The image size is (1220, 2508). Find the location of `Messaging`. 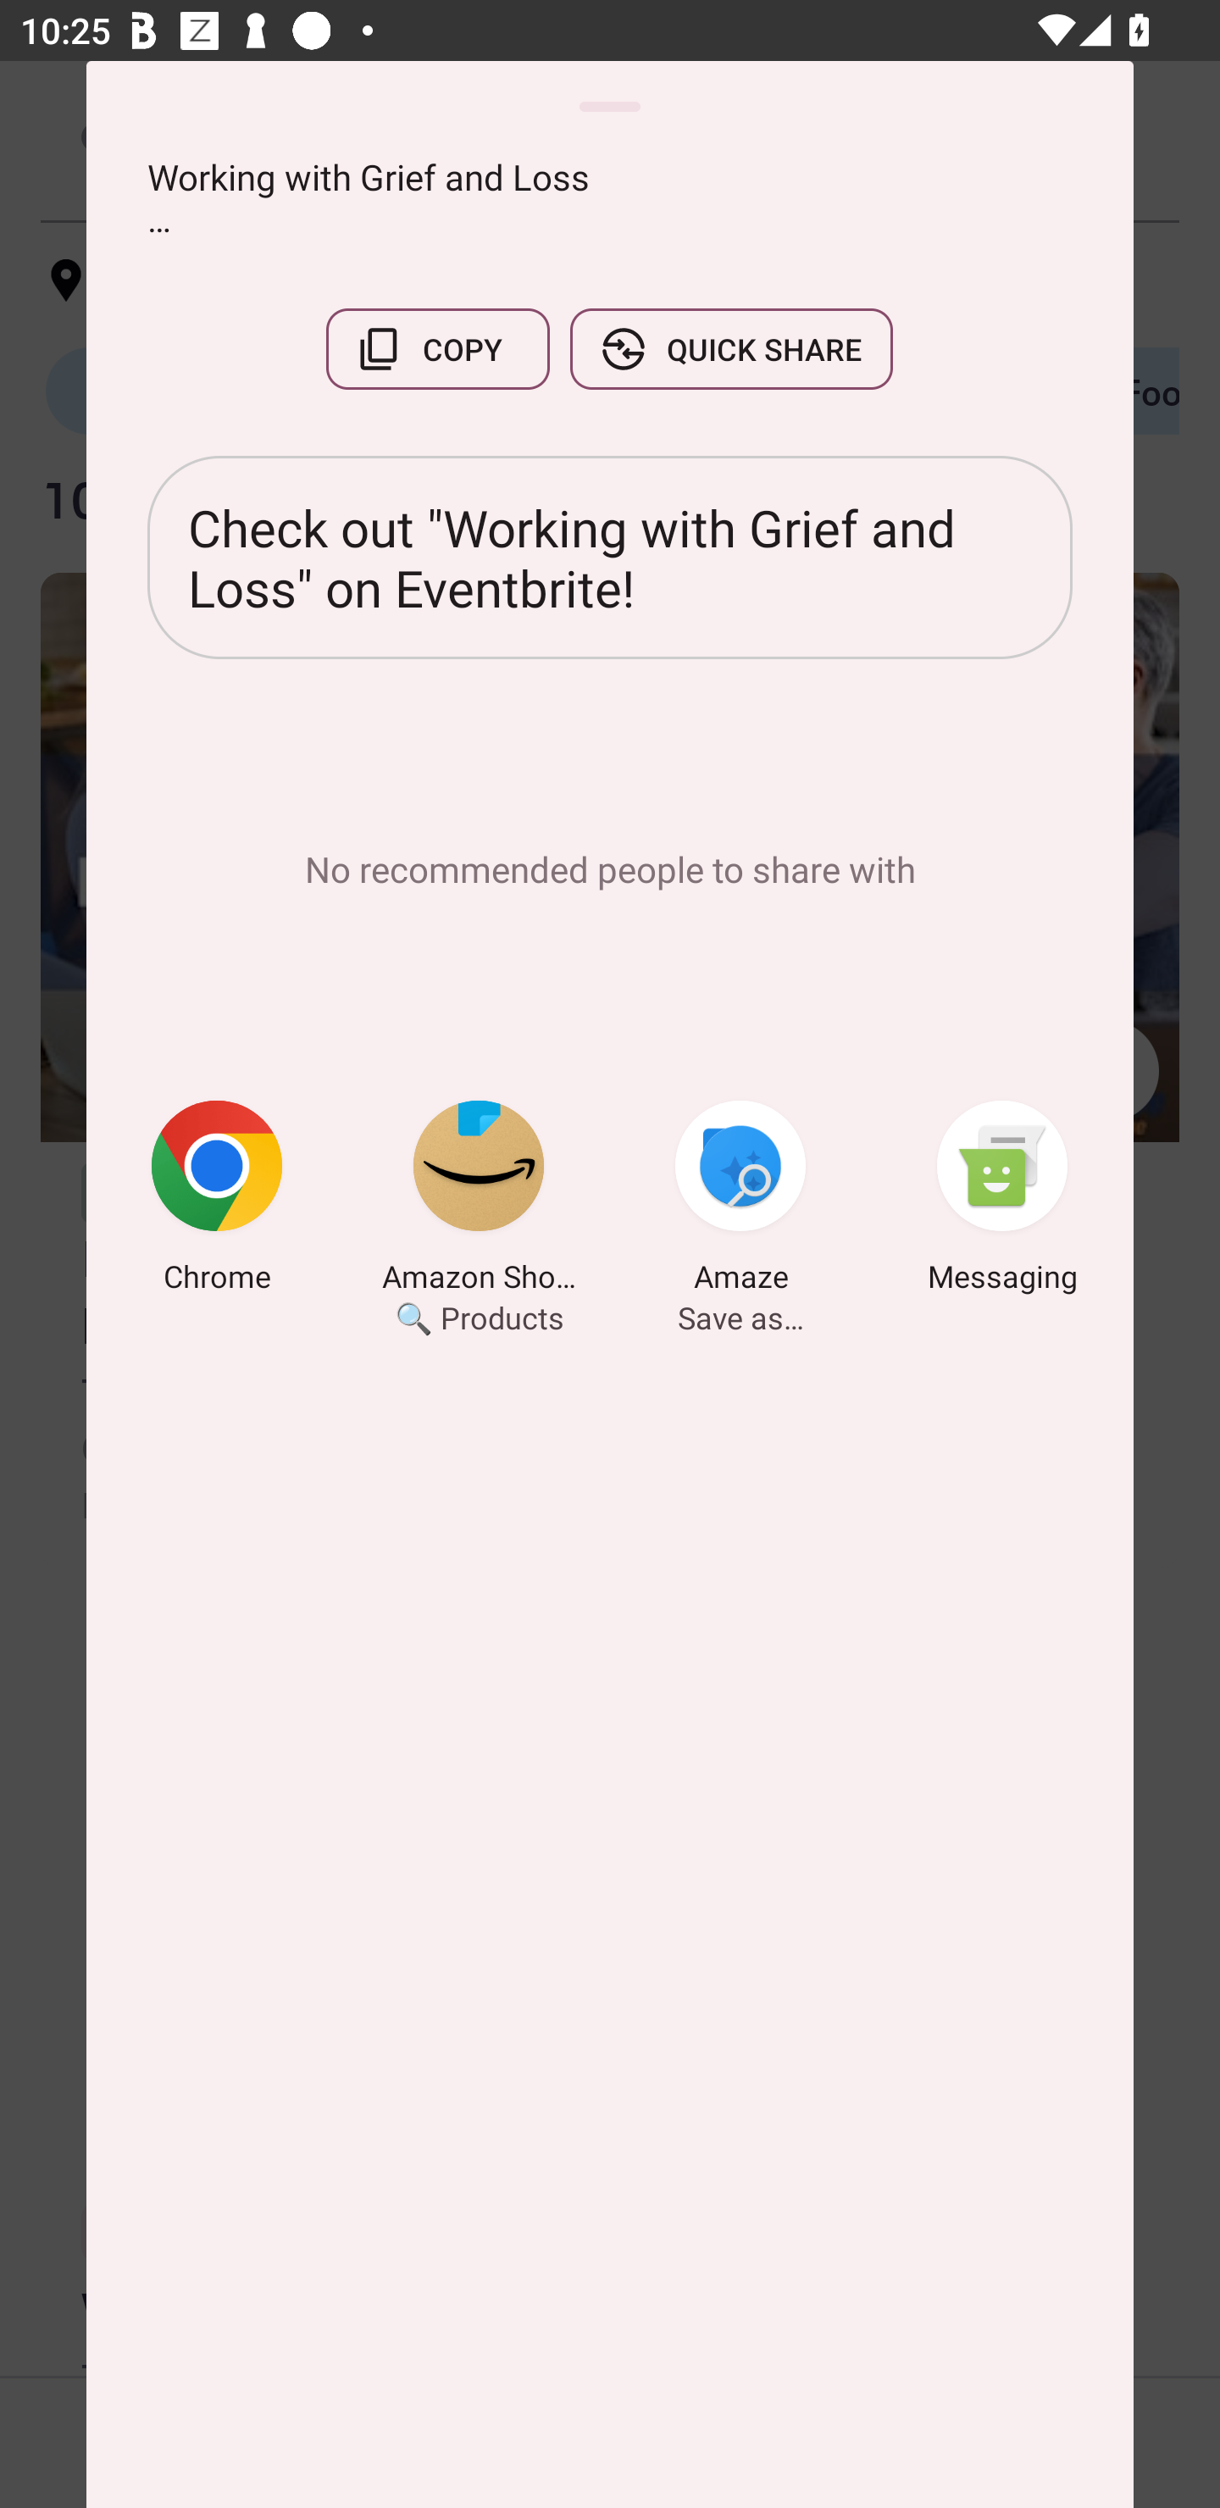

Messaging is located at coordinates (1002, 1201).